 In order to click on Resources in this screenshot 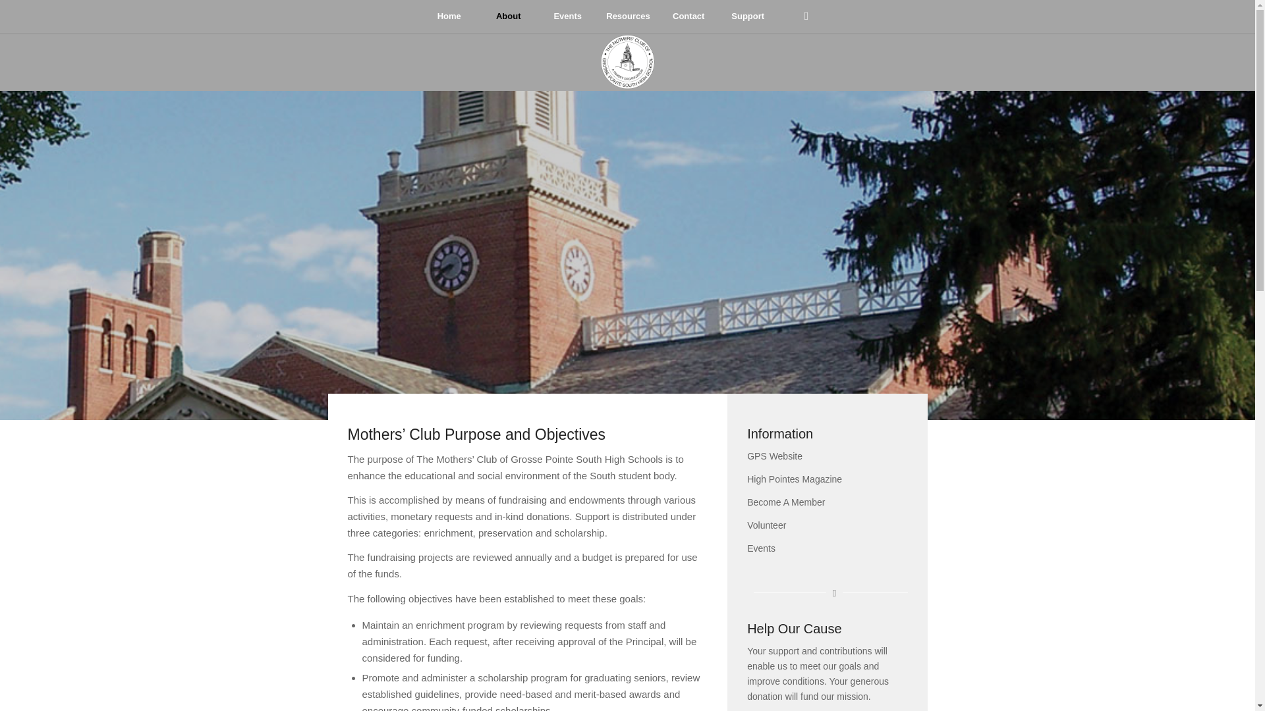, I will do `click(627, 16)`.